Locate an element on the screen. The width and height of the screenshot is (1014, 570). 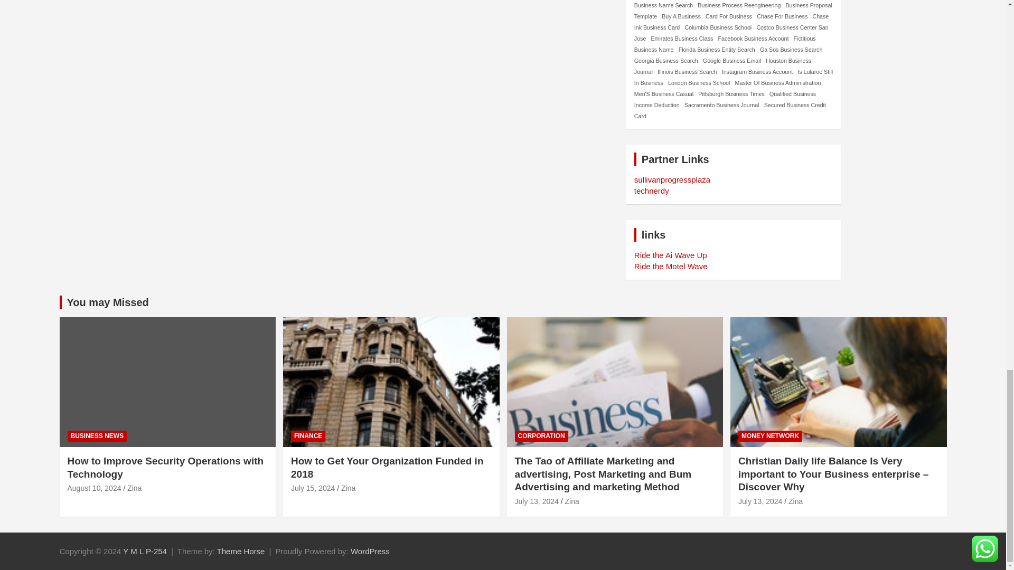
Y M L P-254 is located at coordinates (145, 551).